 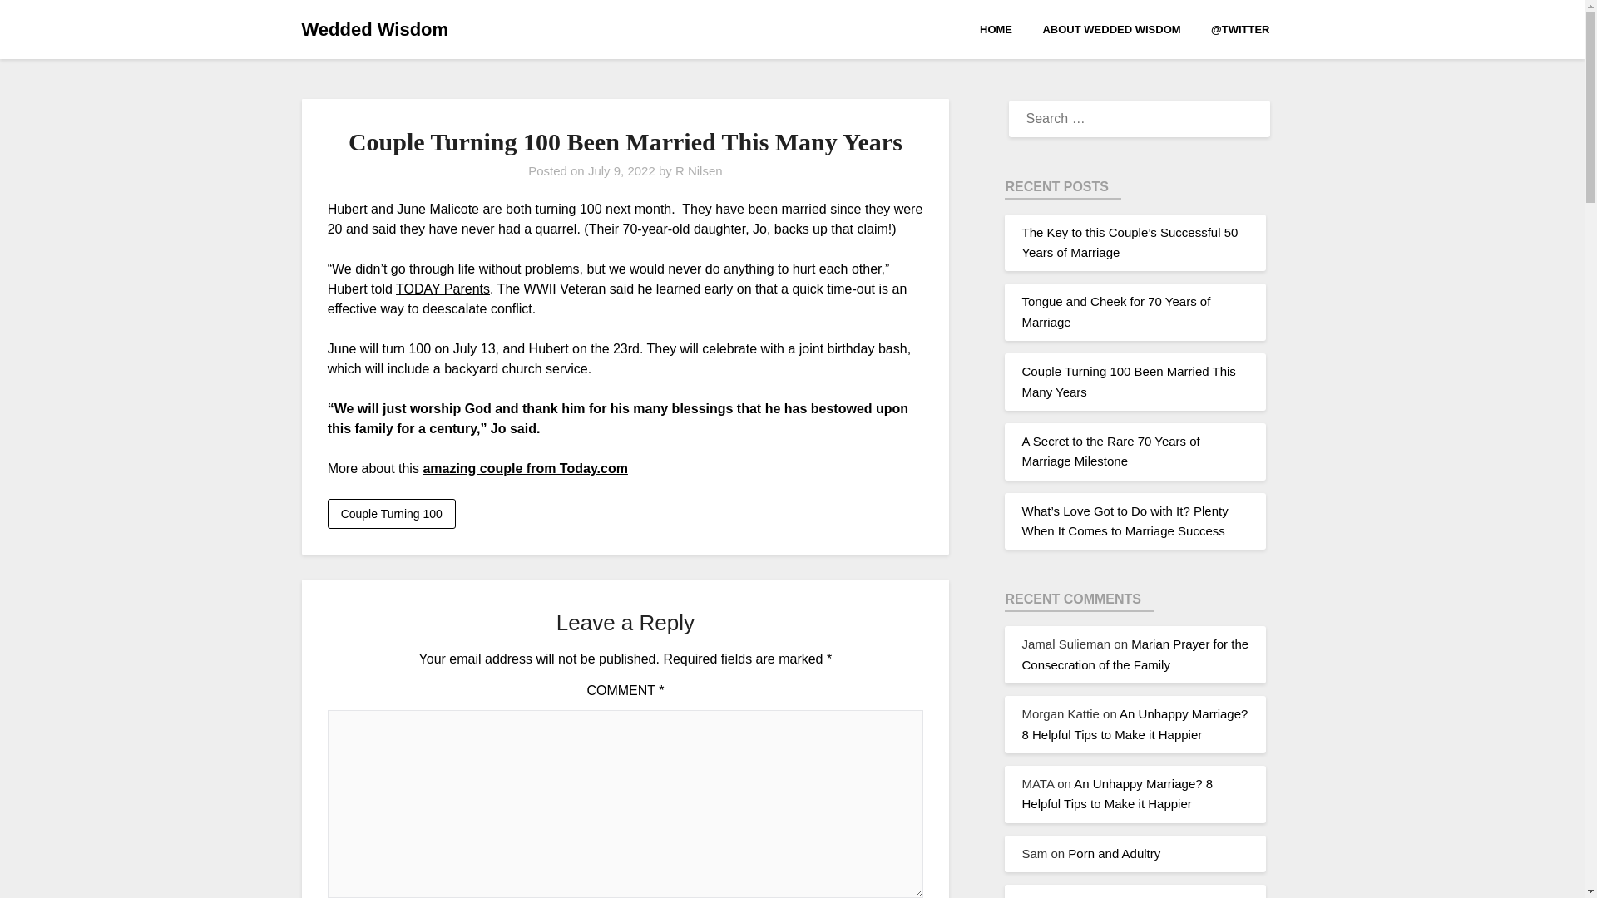 I want to click on Marian Prayer for the Consecration of the Family, so click(x=1135, y=654).